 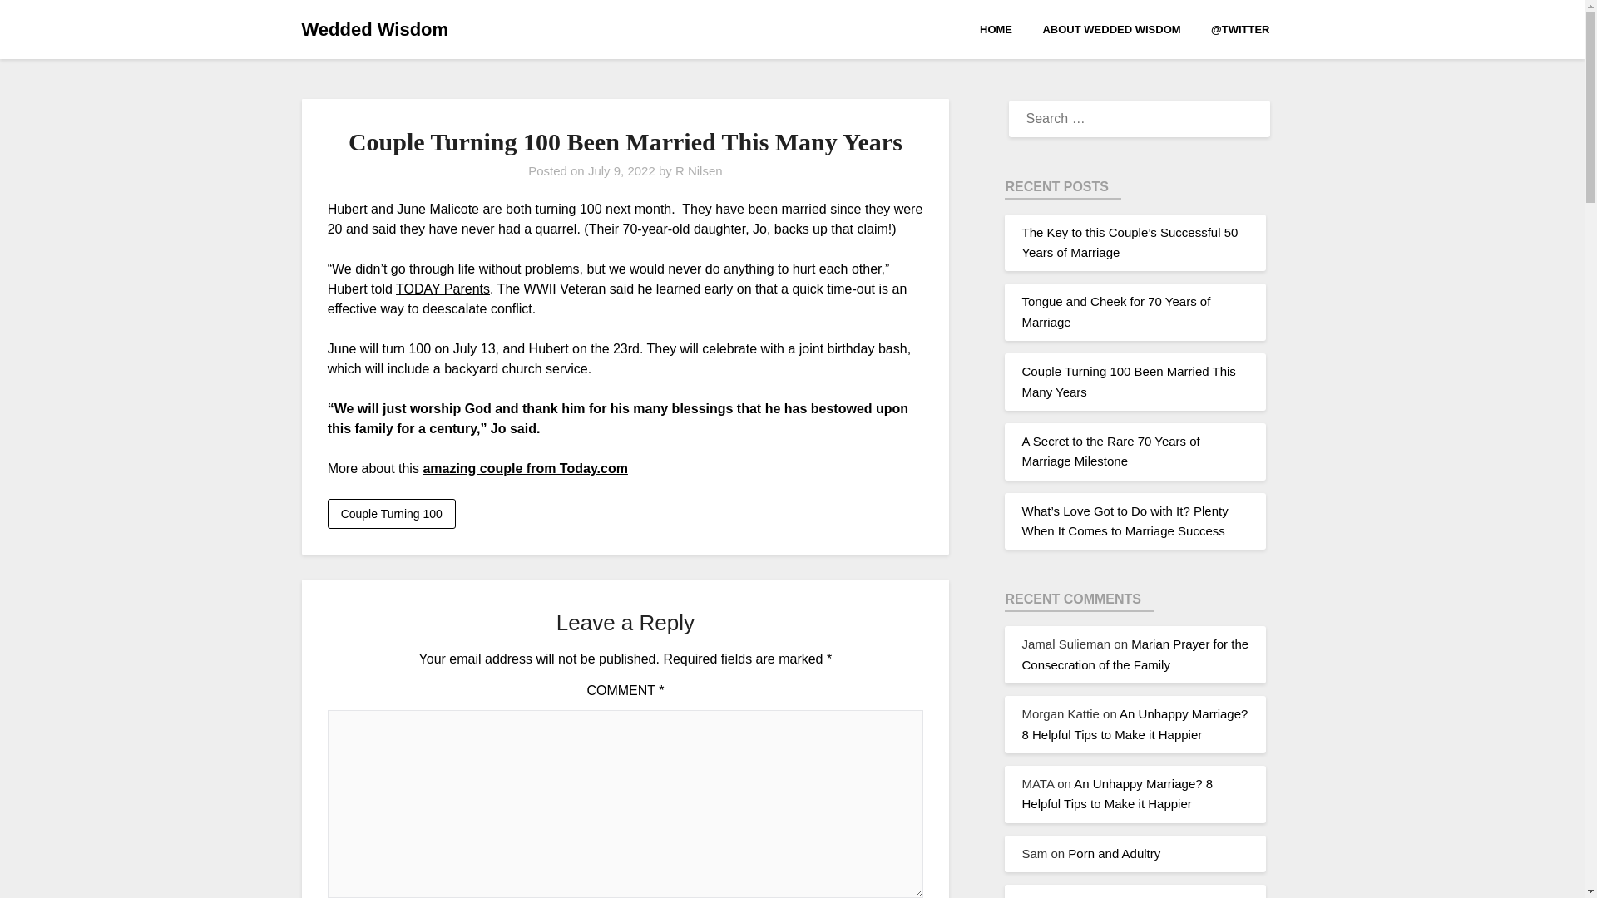 I want to click on Marian Prayer for the Consecration of the Family, so click(x=1135, y=654).